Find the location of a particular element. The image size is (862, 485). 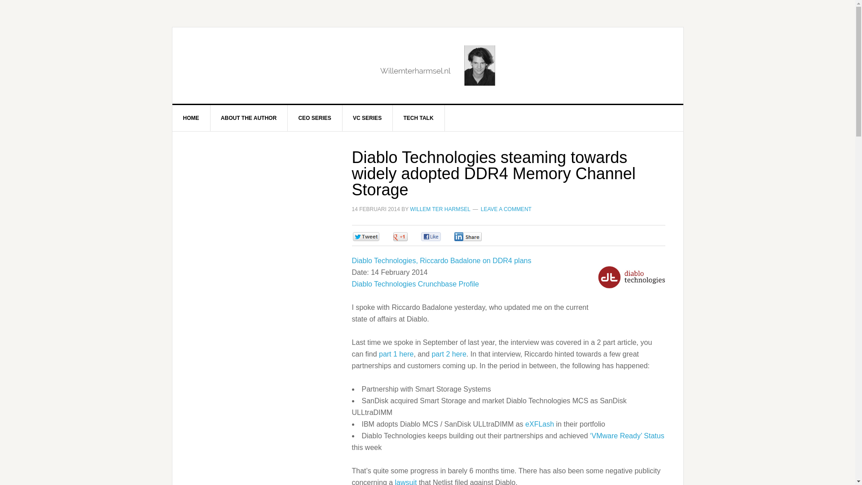

VC SERIES is located at coordinates (367, 118).